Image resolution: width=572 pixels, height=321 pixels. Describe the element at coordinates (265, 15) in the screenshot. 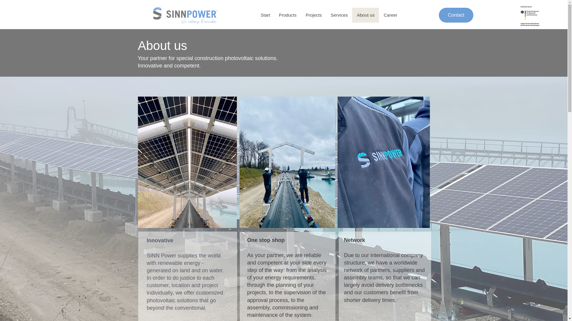

I see `Start` at that location.